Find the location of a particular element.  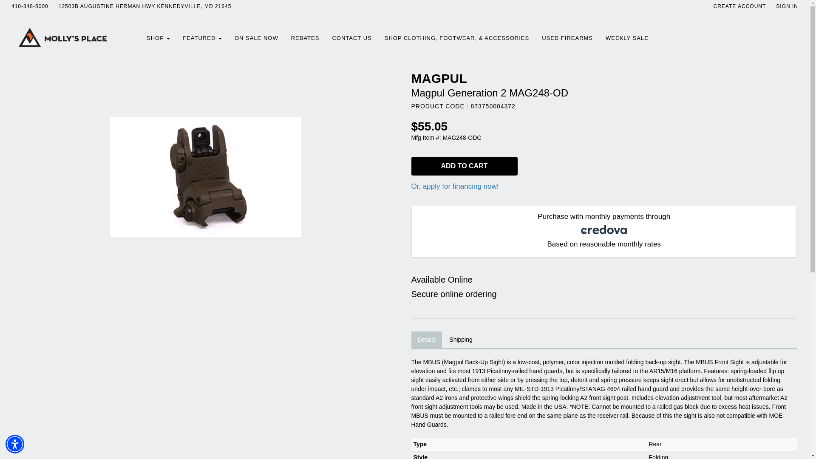

WEEKLY SALE is located at coordinates (627, 38).